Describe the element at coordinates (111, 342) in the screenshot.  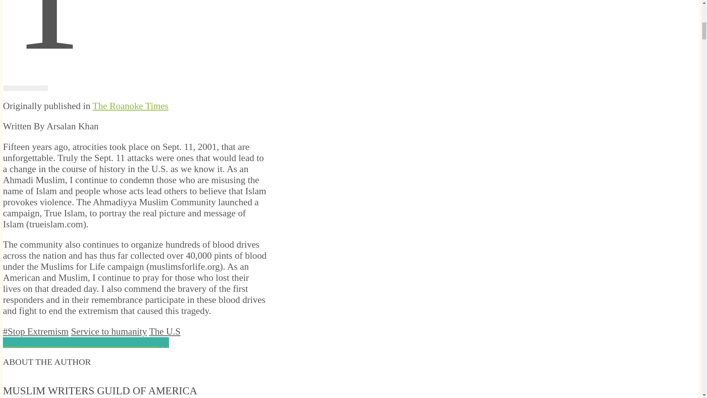
I see `LinkedIn` at that location.